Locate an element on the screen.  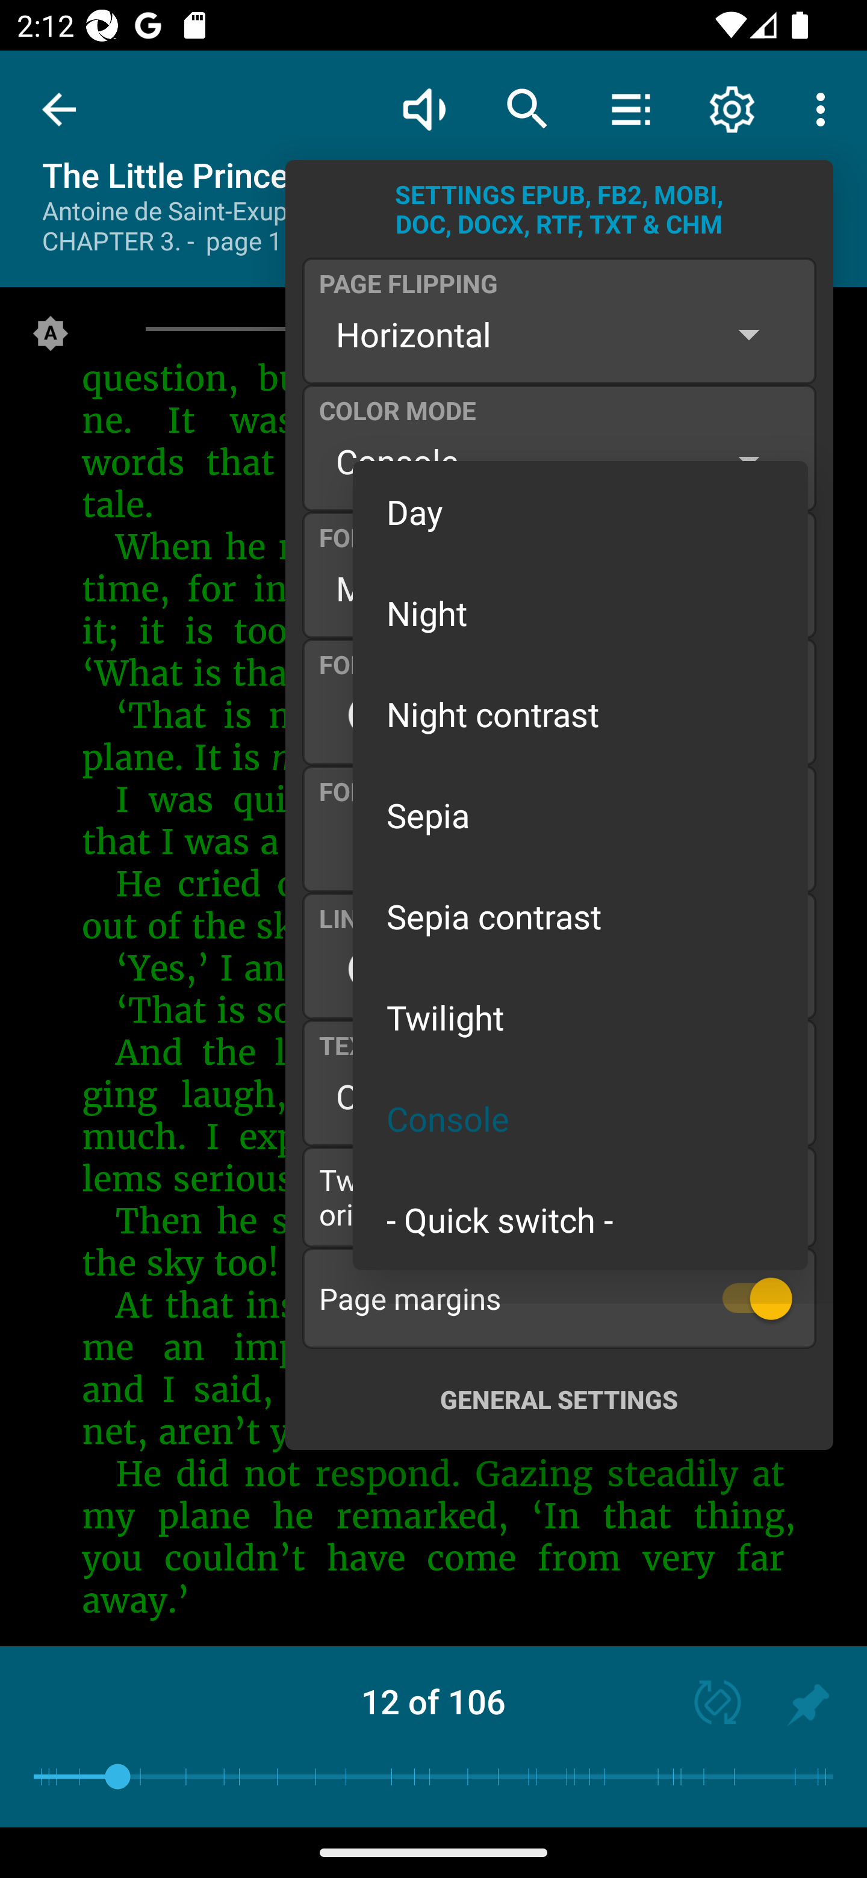
Day is located at coordinates (580, 512).